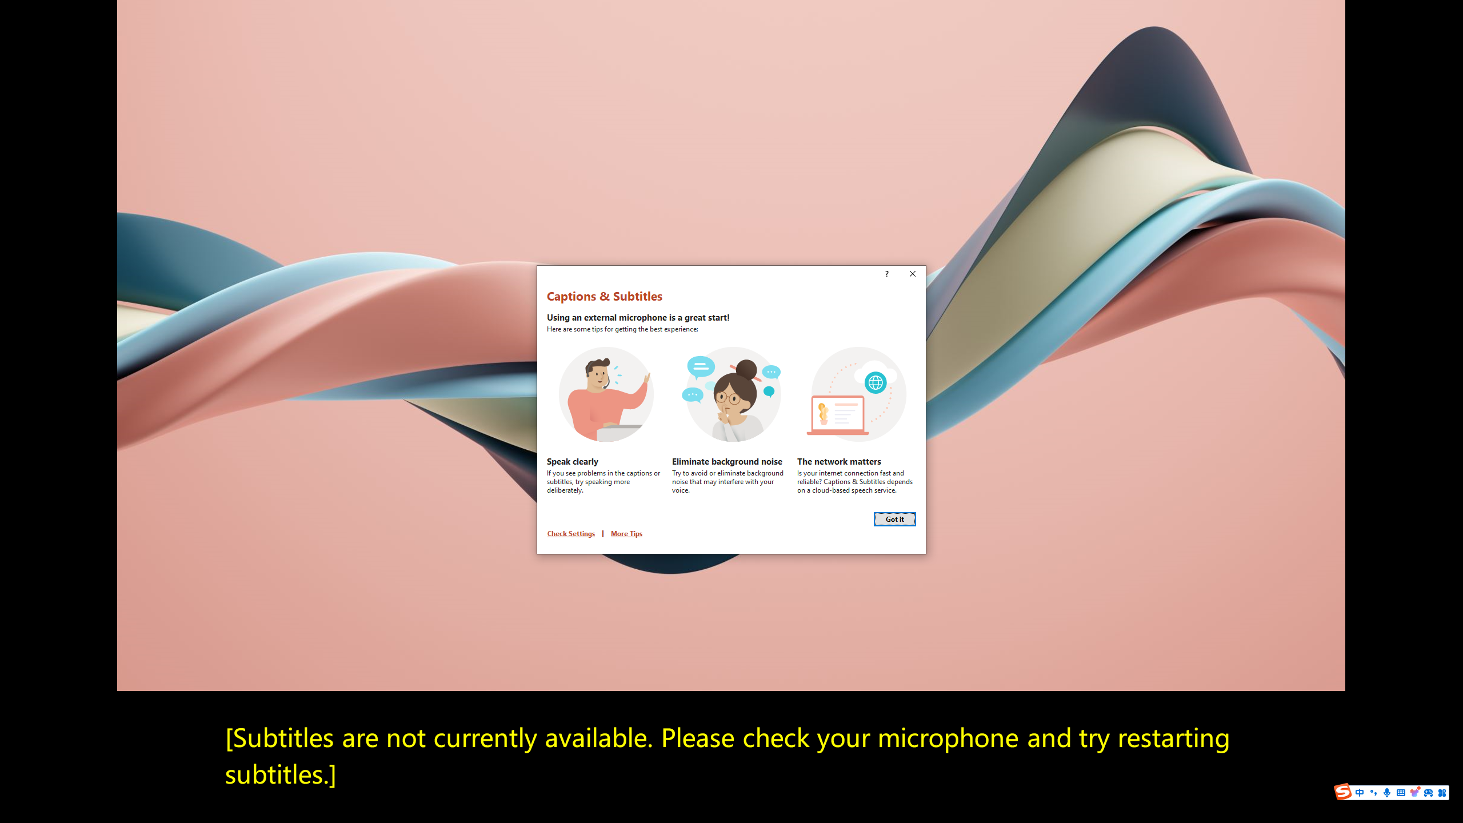  Describe the element at coordinates (895, 519) in the screenshot. I see `Got it` at that location.